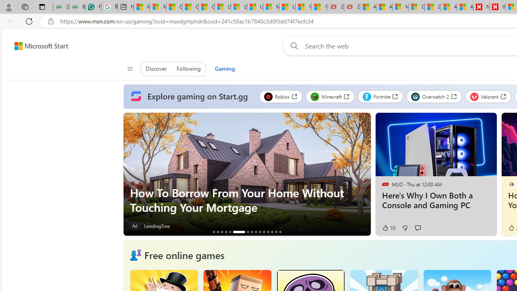 The width and height of the screenshot is (517, 291). Describe the element at coordinates (416, 7) in the screenshot. I see `Cloud Computing Services | Microsoft Azure` at that location.